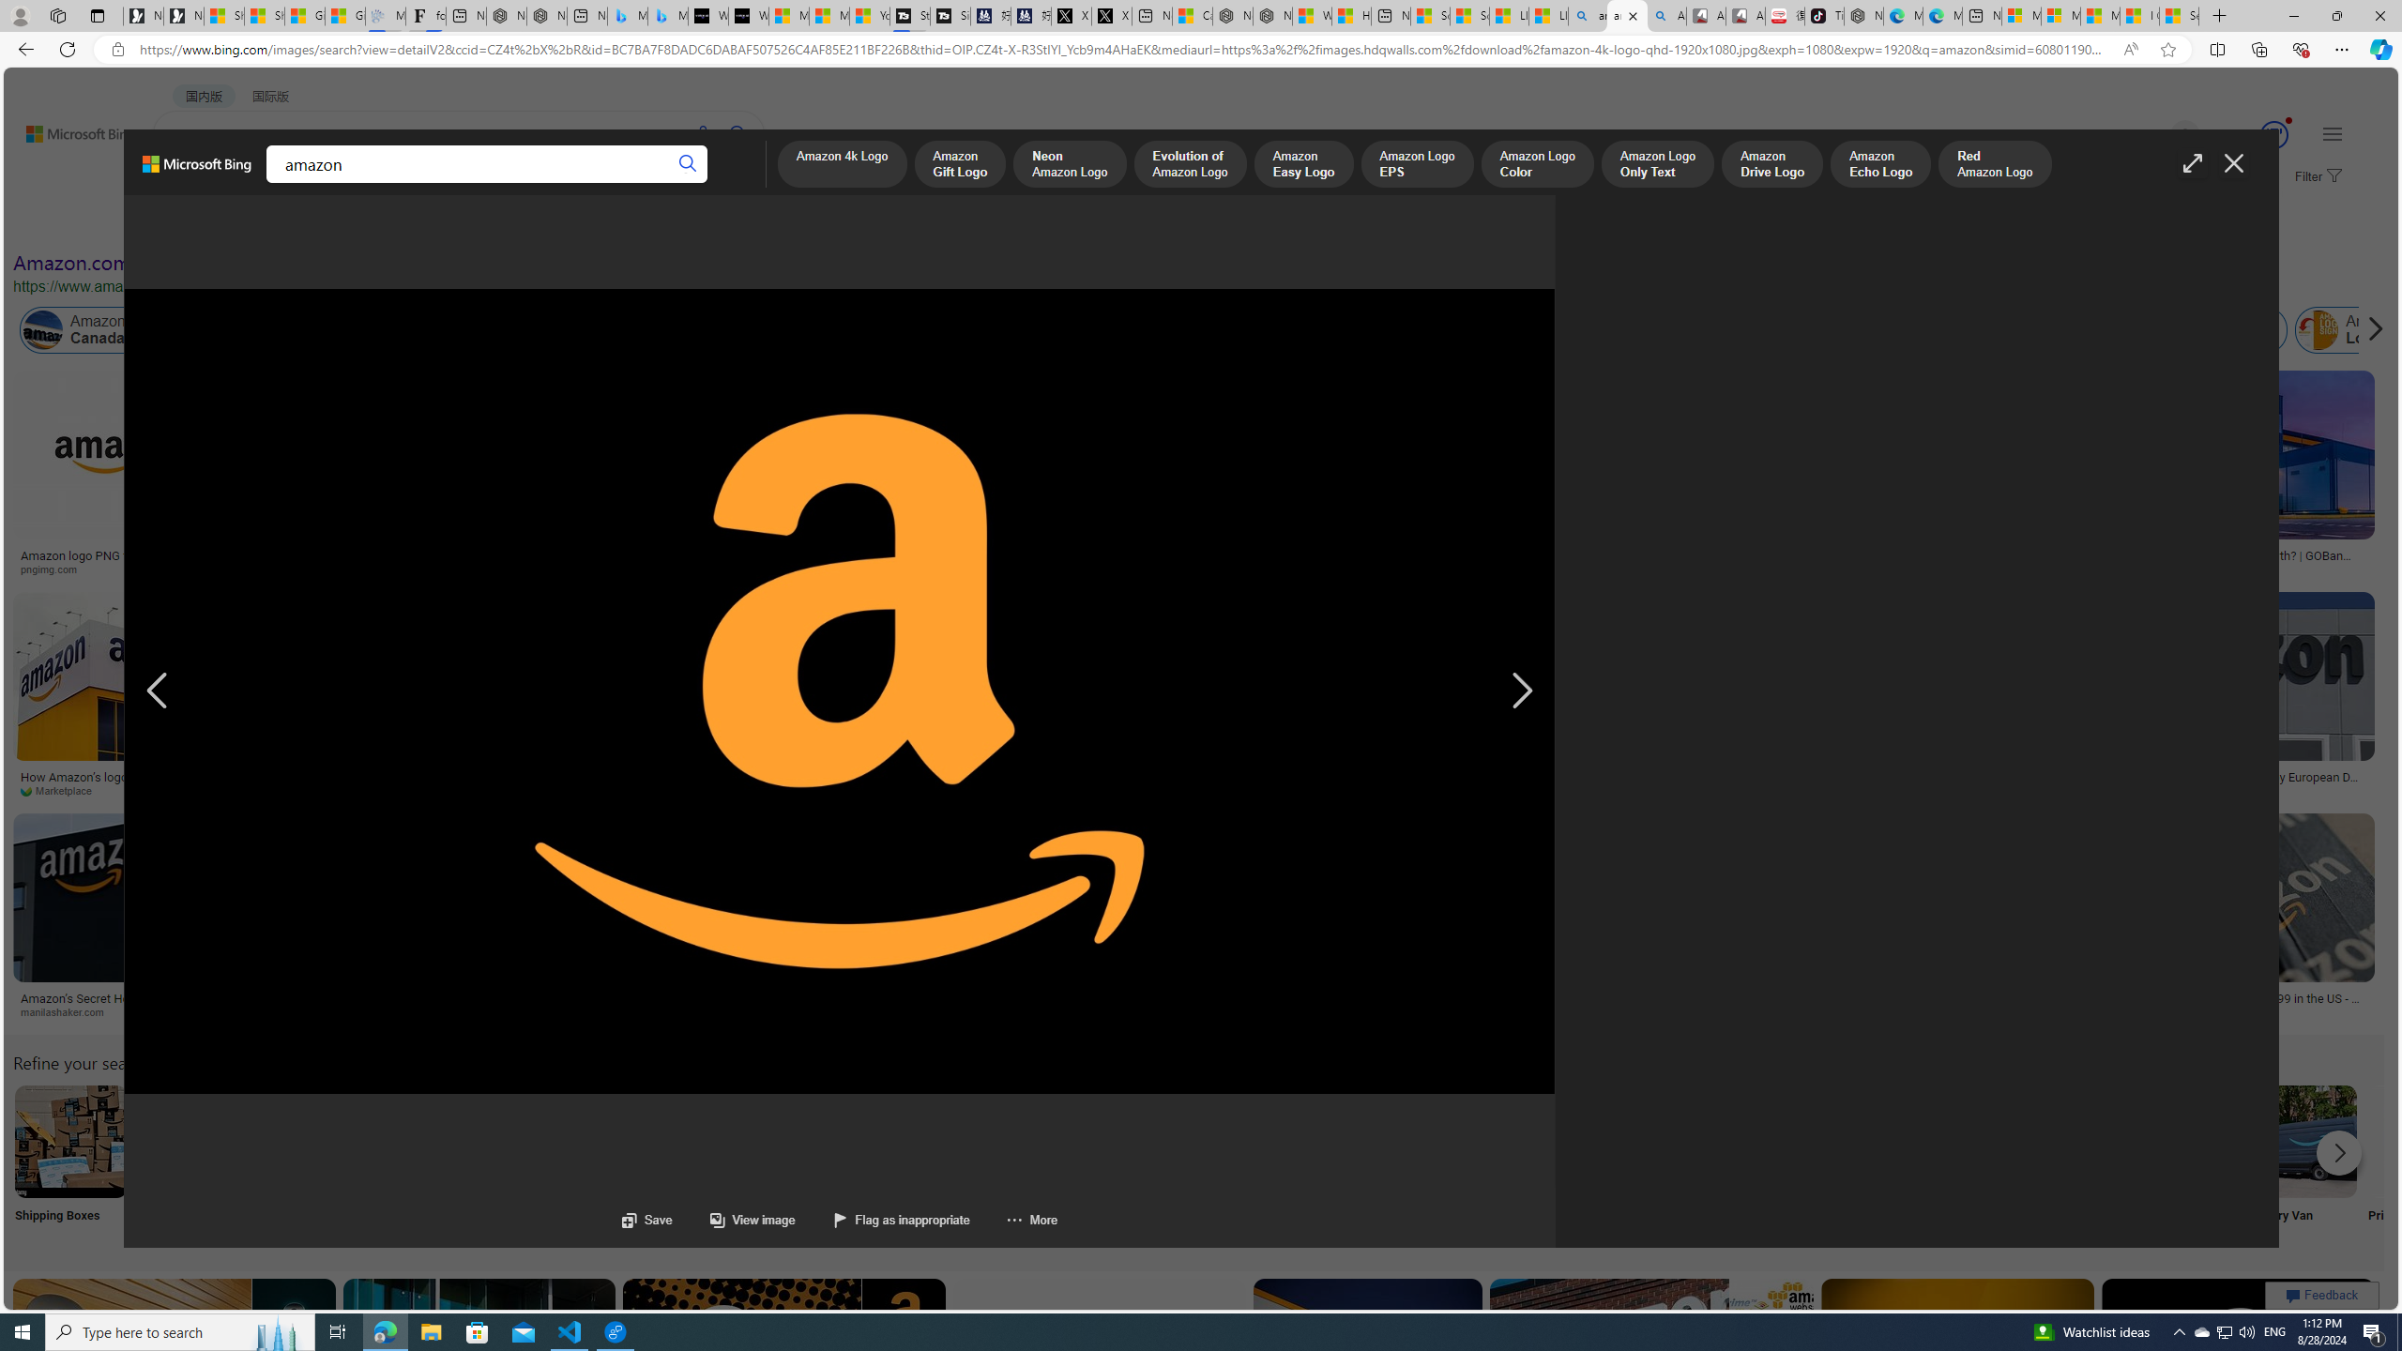 The image size is (2402, 1351). What do you see at coordinates (284, 330) in the screenshot?
I see `Amazon Prime Online` at bounding box center [284, 330].